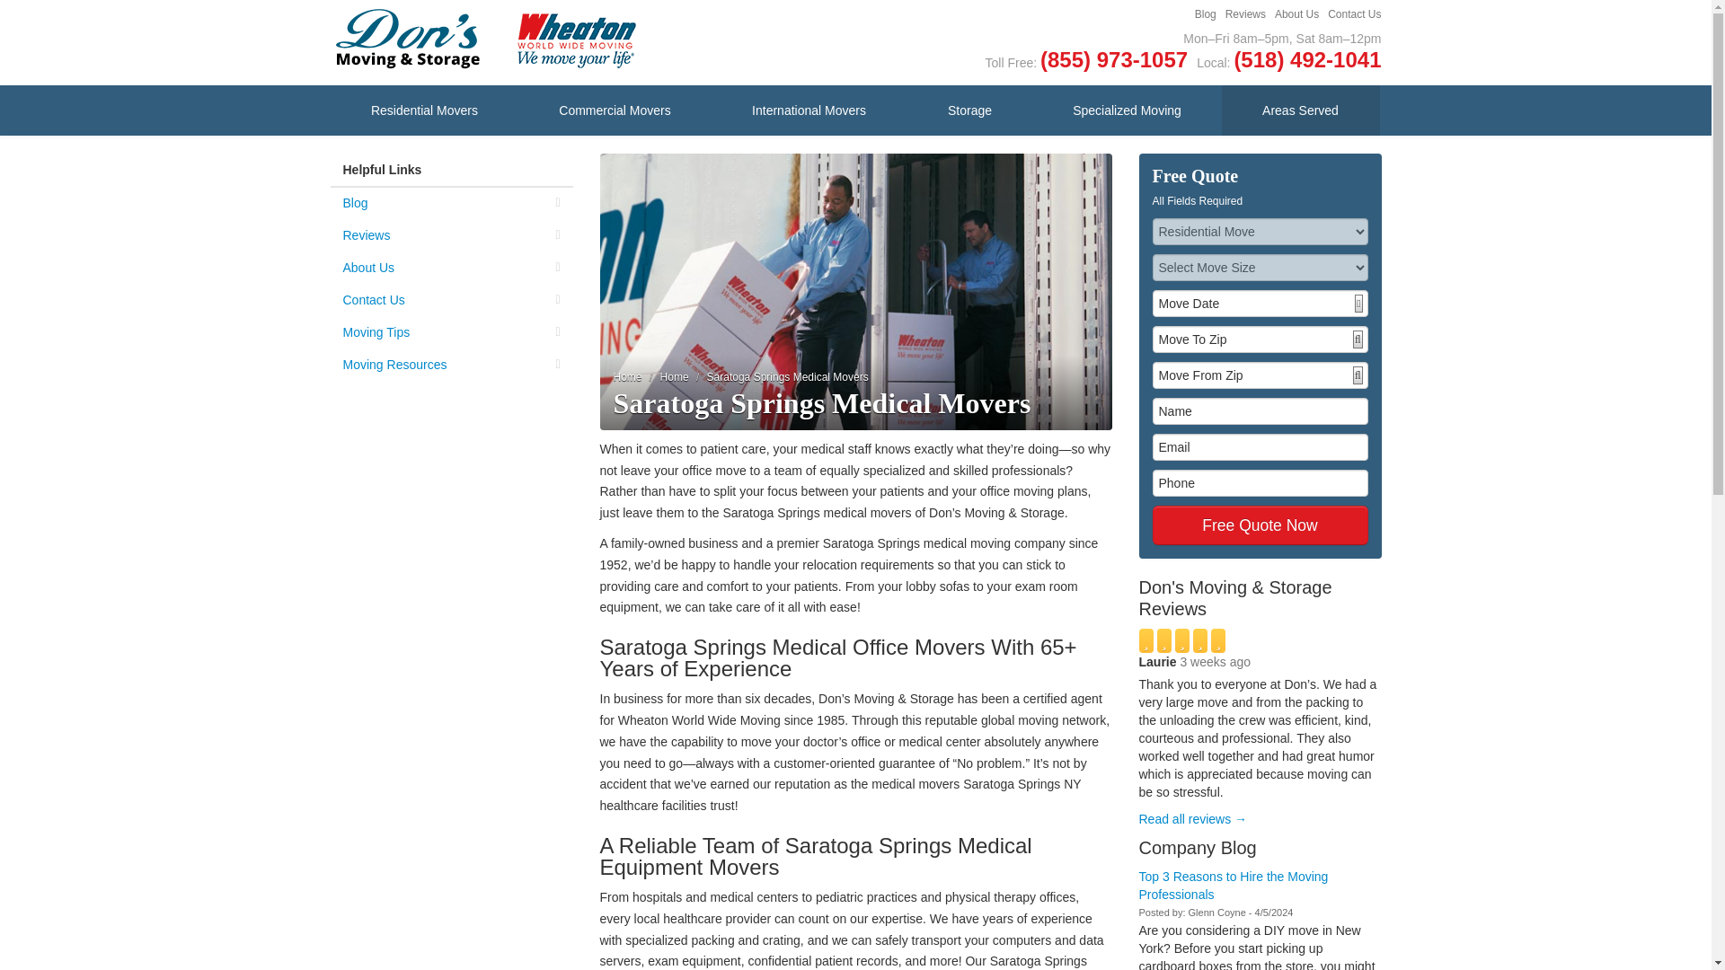 The height and width of the screenshot is (970, 1725). I want to click on Search, so click(1357, 339).